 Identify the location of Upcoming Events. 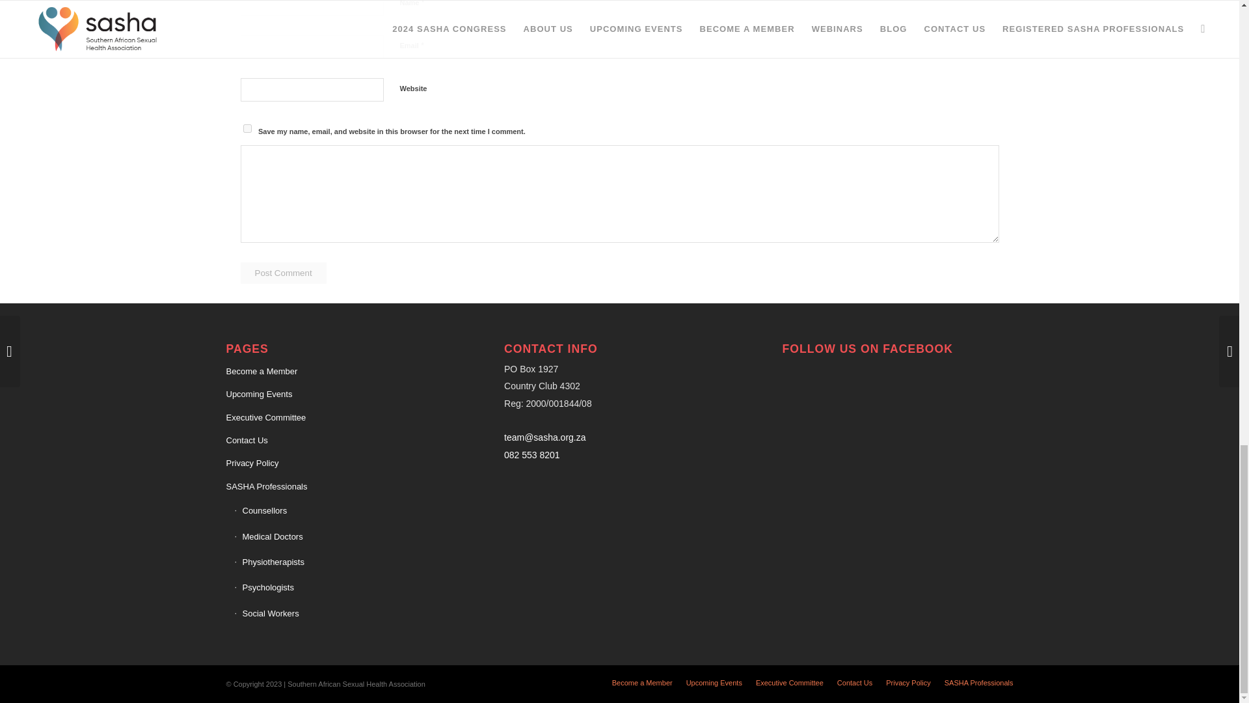
(341, 394).